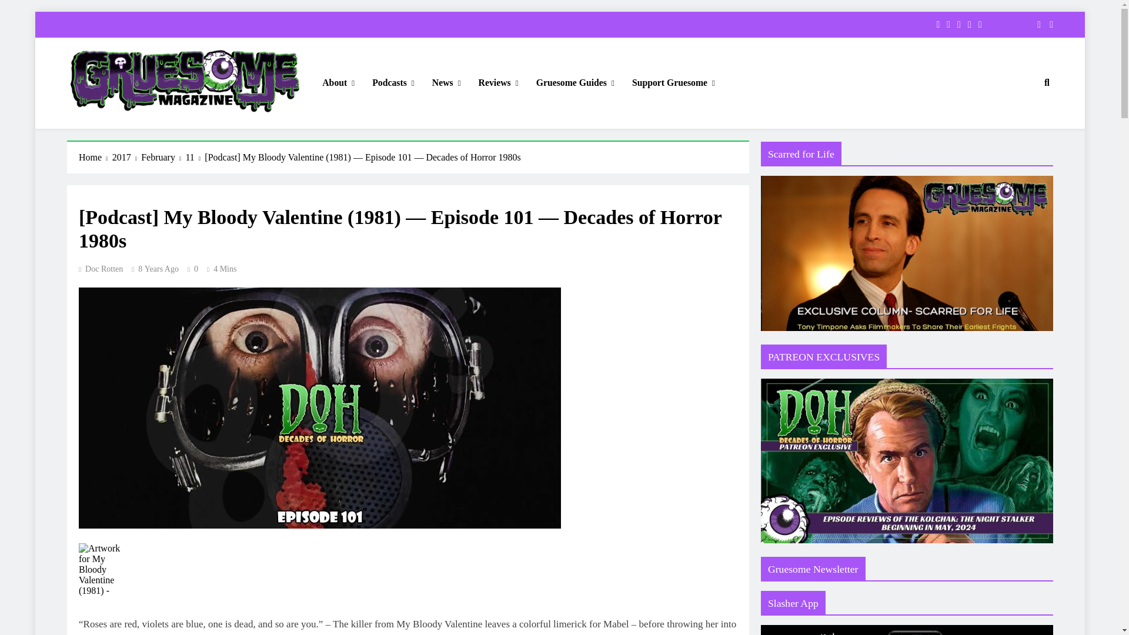 This screenshot has width=1129, height=635. Describe the element at coordinates (575, 83) in the screenshot. I see `Guides to Theatrical and Streaming Movies` at that location.